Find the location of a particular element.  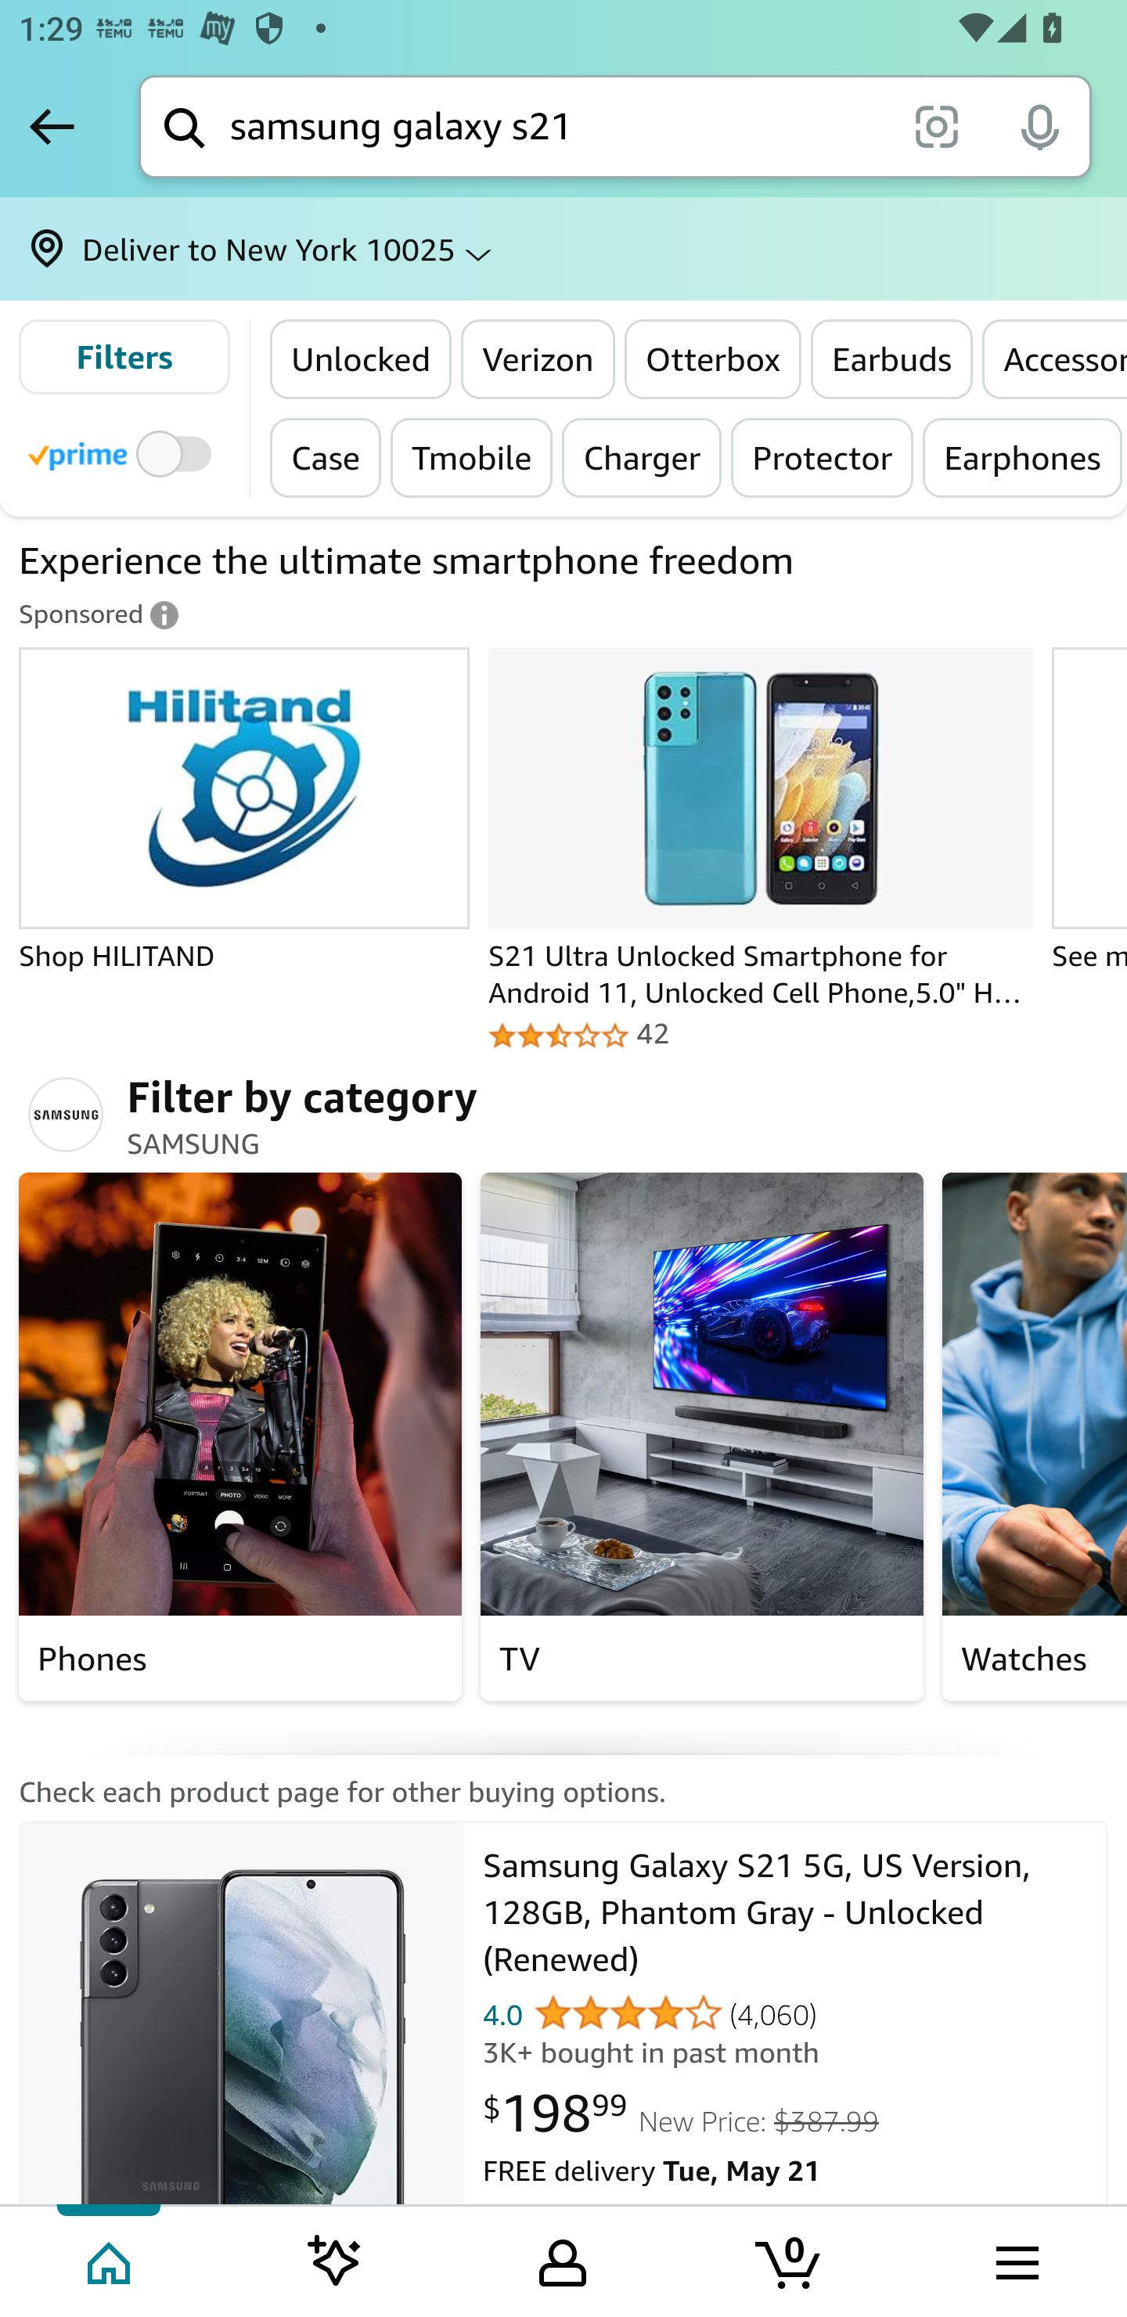

Cart 0 item Tab 4 of 5 0 is located at coordinates (790, 2260).